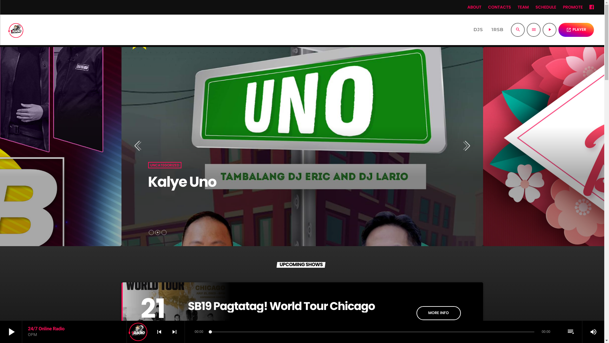 Image resolution: width=609 pixels, height=343 pixels. I want to click on 1RSB, so click(497, 30).